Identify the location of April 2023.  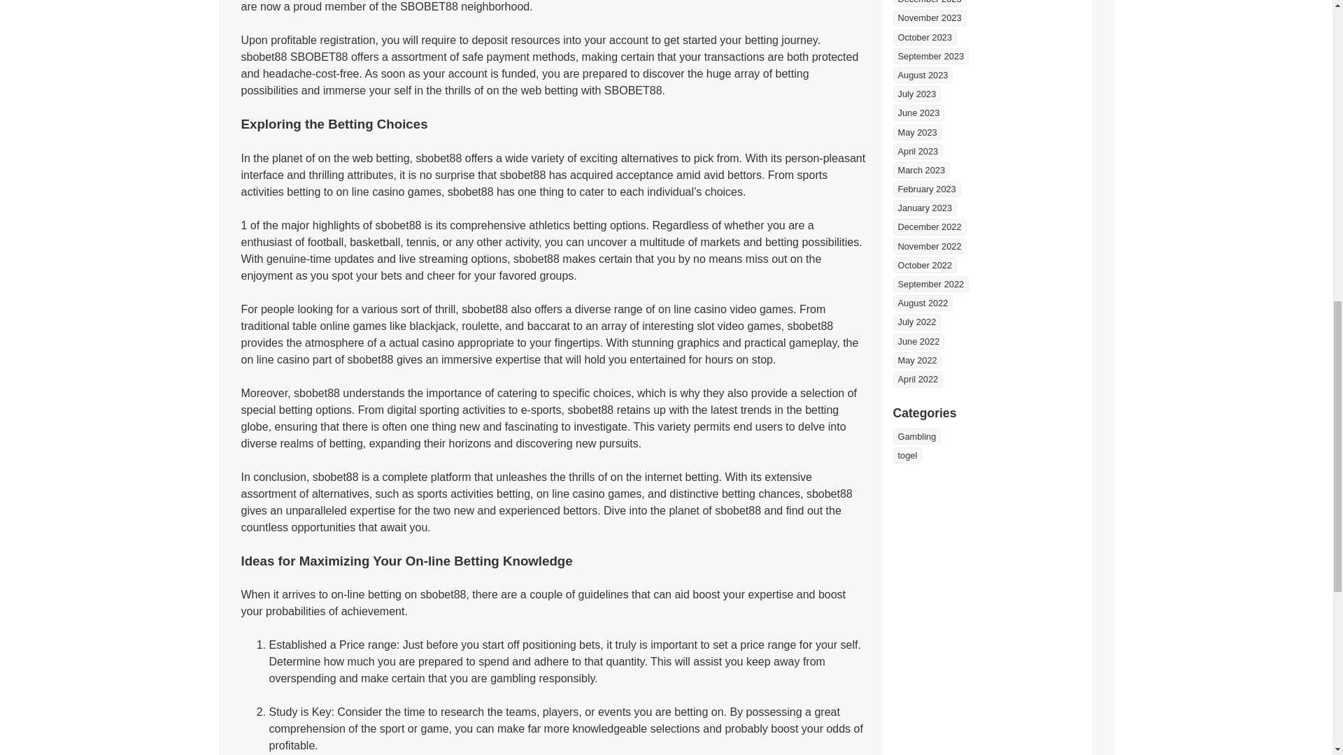
(918, 151).